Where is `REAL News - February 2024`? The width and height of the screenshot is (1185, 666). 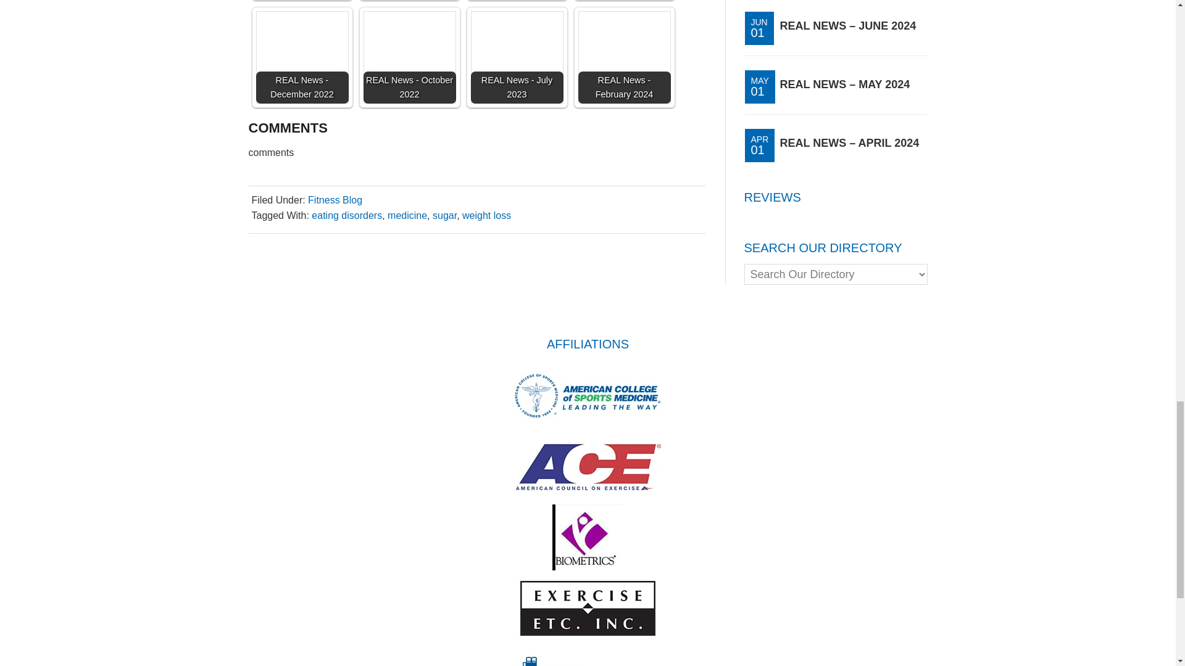
REAL News - February 2024 is located at coordinates (624, 57).